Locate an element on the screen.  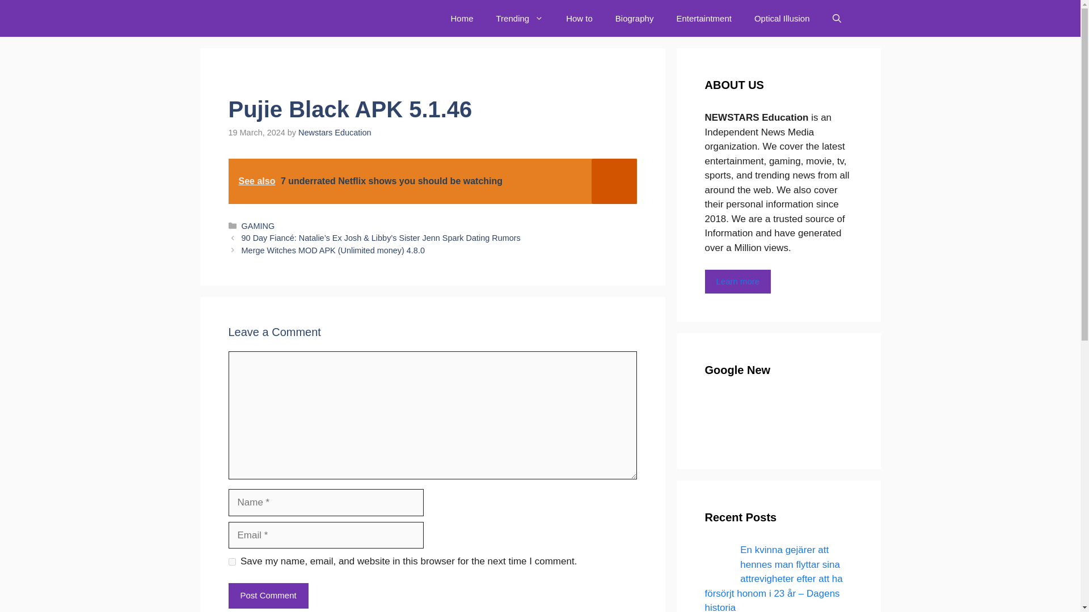
Biography is located at coordinates (635, 18).